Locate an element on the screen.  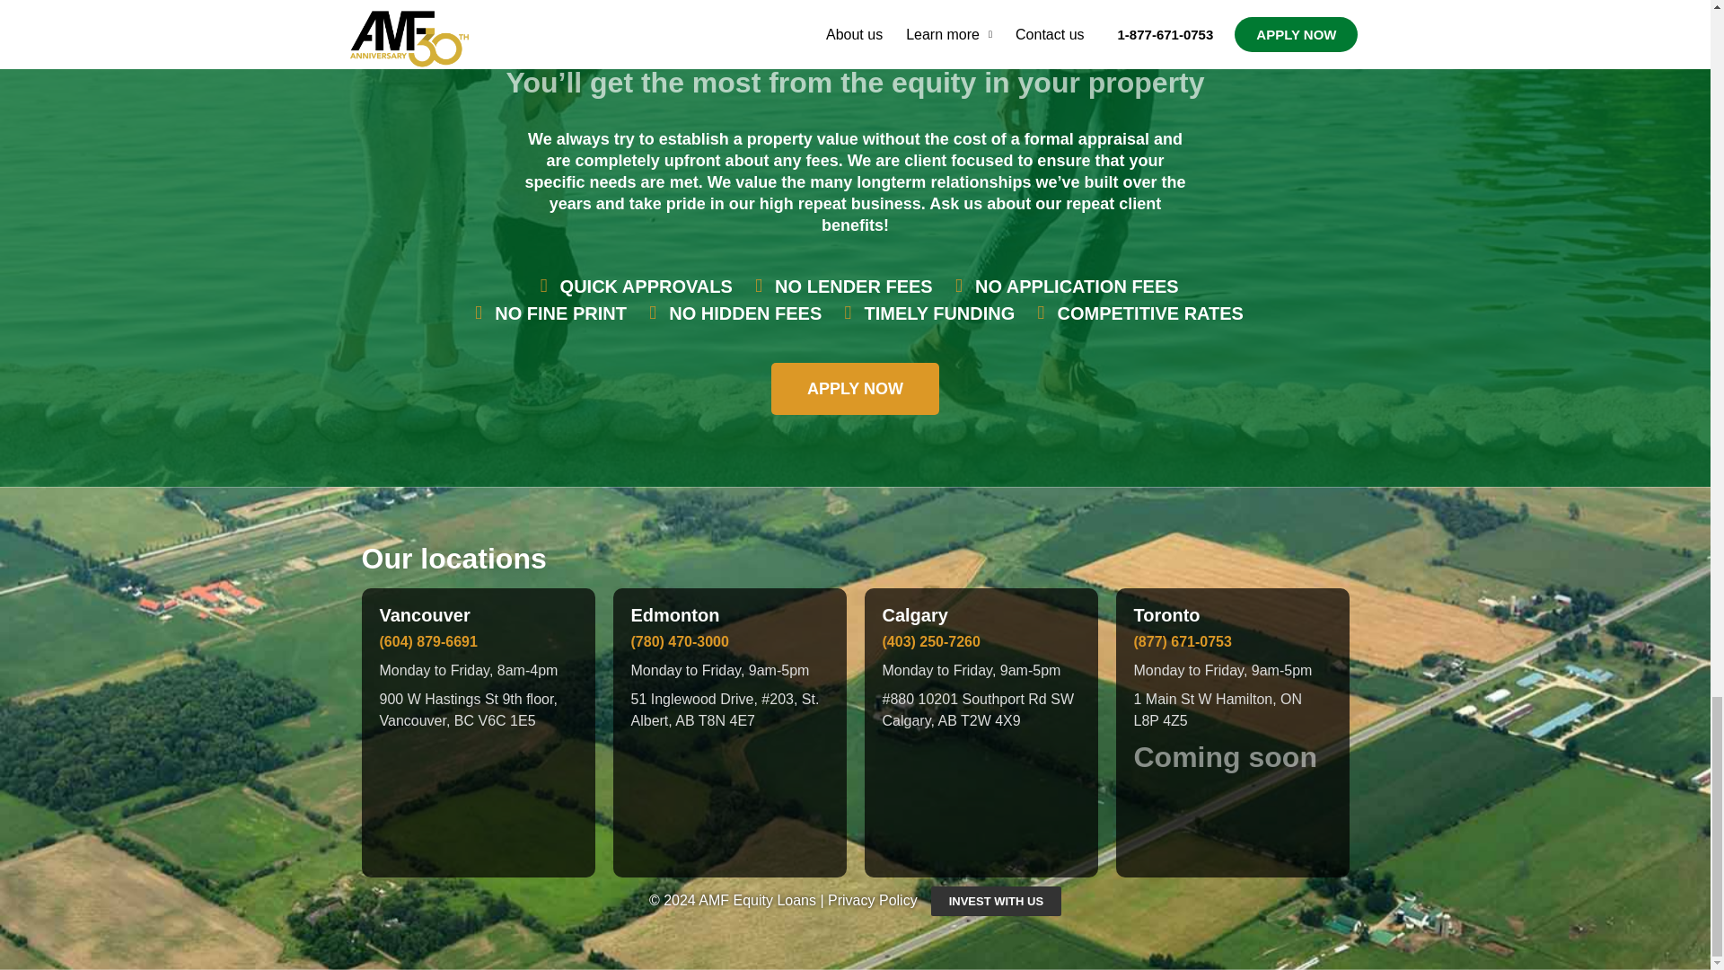
AMF Equity loans calgary is located at coordinates (980, 798).